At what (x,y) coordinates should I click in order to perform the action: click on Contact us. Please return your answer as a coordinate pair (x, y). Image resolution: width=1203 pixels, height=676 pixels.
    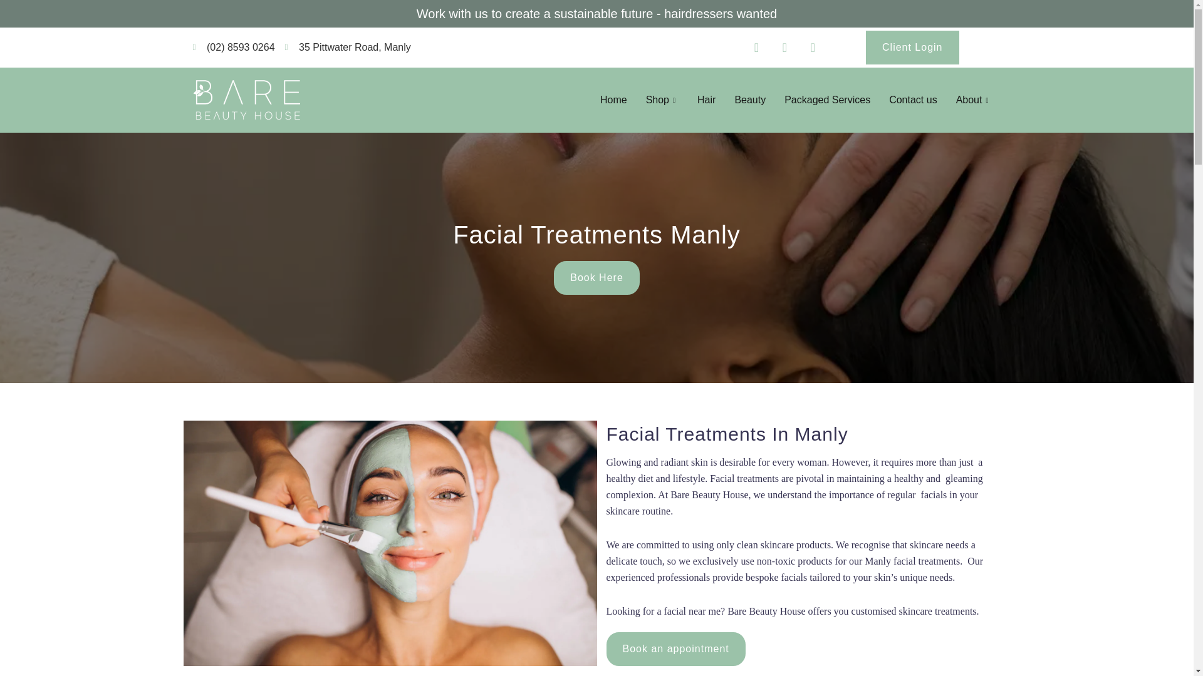
    Looking at the image, I should click on (912, 100).